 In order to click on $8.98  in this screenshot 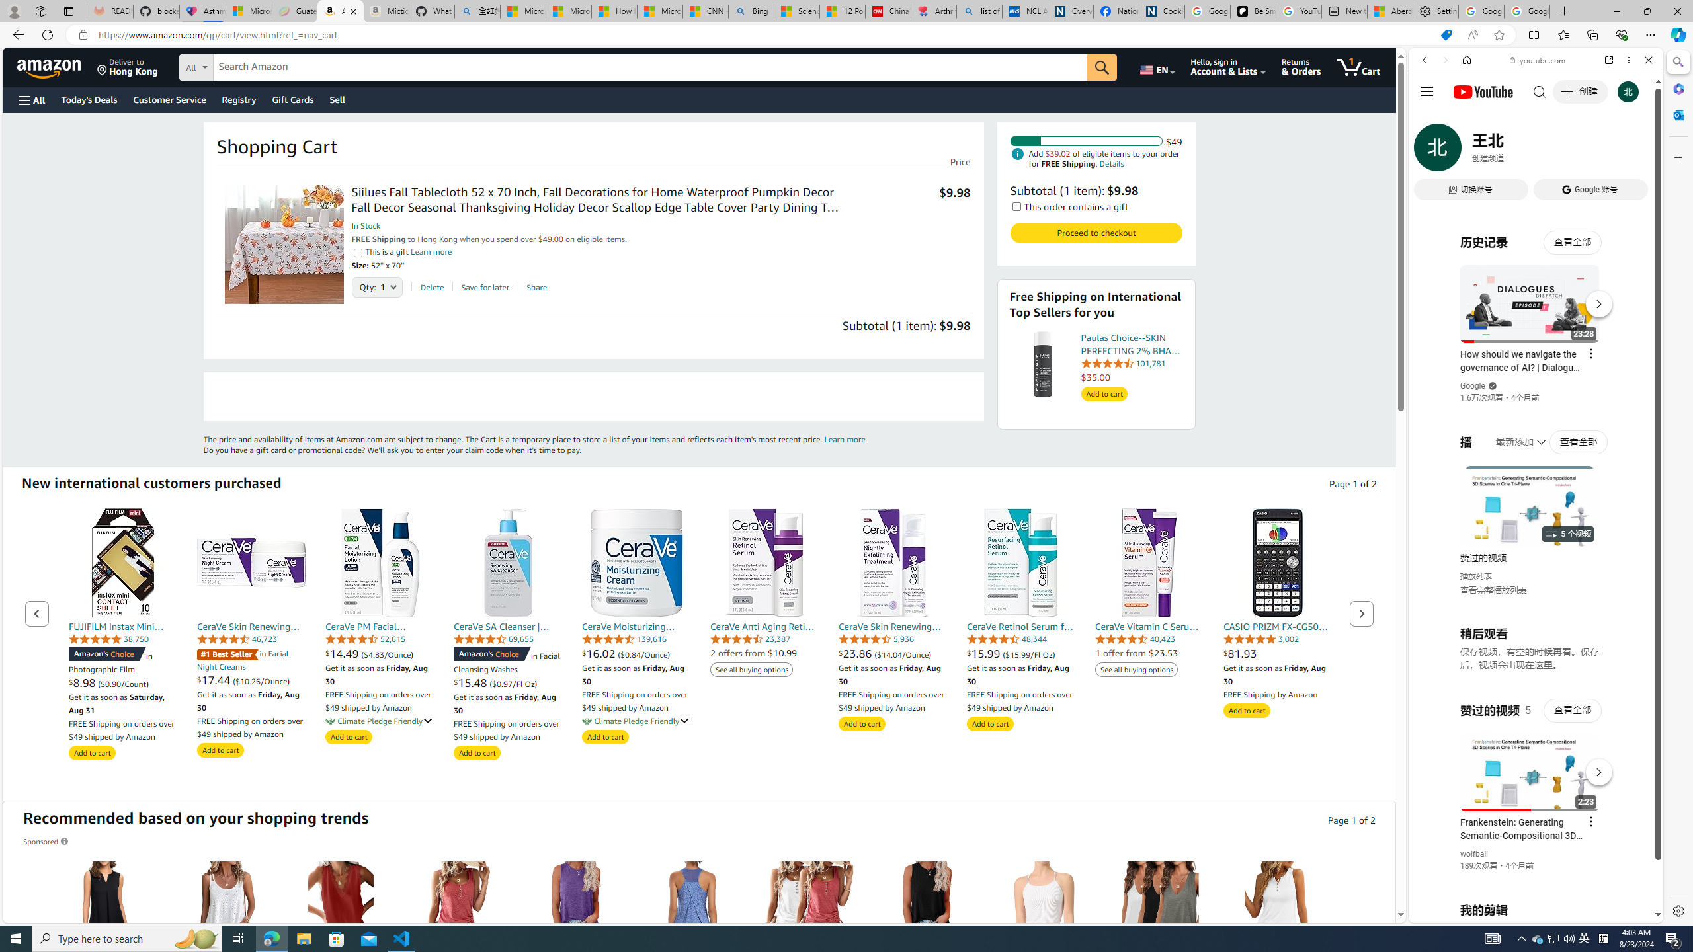, I will do `click(83, 683)`.